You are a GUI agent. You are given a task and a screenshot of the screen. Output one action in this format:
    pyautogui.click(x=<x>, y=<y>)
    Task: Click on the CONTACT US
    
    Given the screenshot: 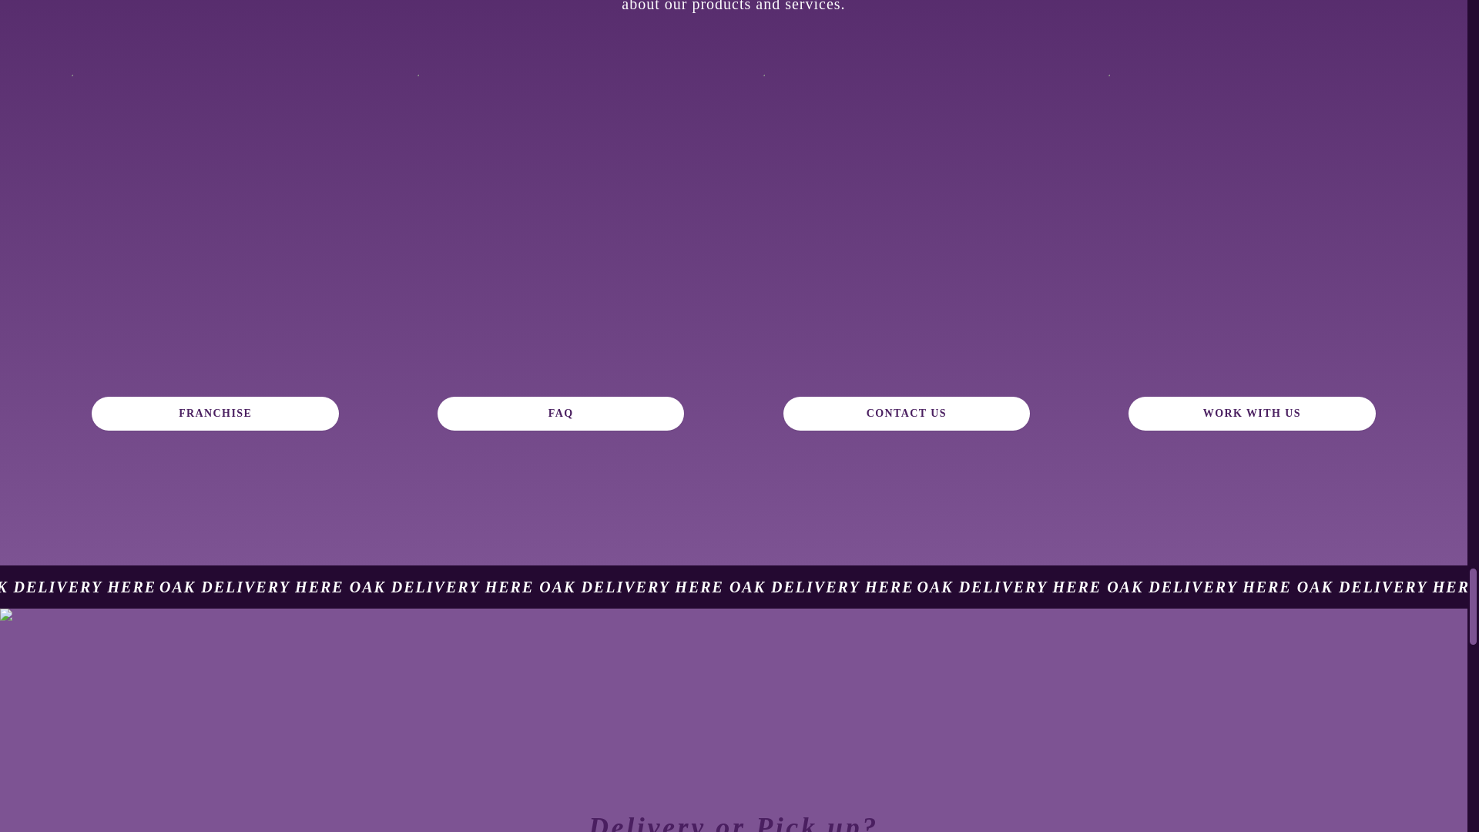 What is the action you would take?
    pyautogui.click(x=906, y=414)
    